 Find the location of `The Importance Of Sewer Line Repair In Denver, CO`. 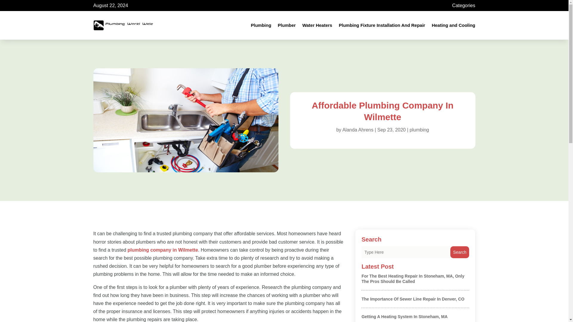

The Importance Of Sewer Line Repair In Denver, CO is located at coordinates (413, 299).